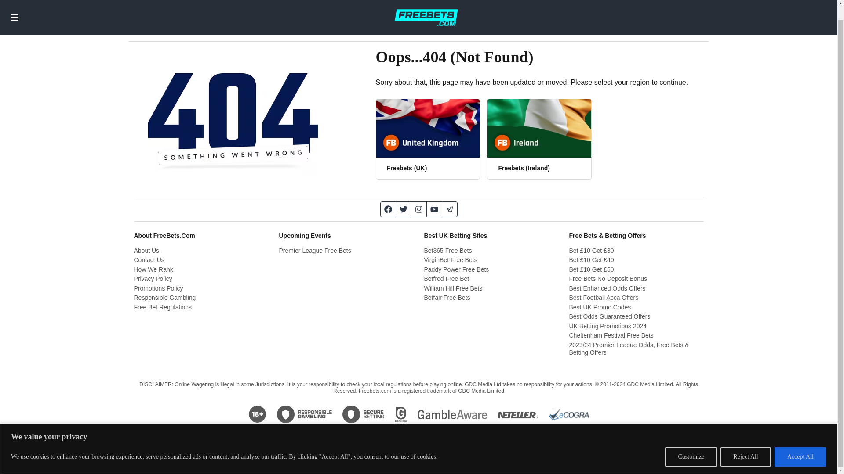 This screenshot has width=844, height=474. What do you see at coordinates (746, 442) in the screenshot?
I see `Reject All` at bounding box center [746, 442].